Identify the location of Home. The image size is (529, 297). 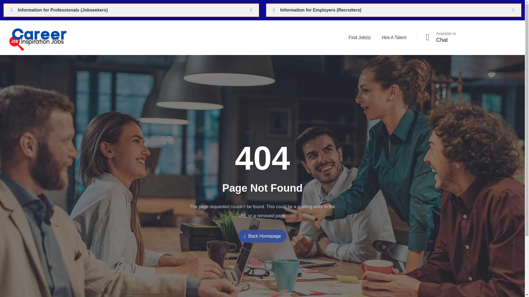
(39, 37).